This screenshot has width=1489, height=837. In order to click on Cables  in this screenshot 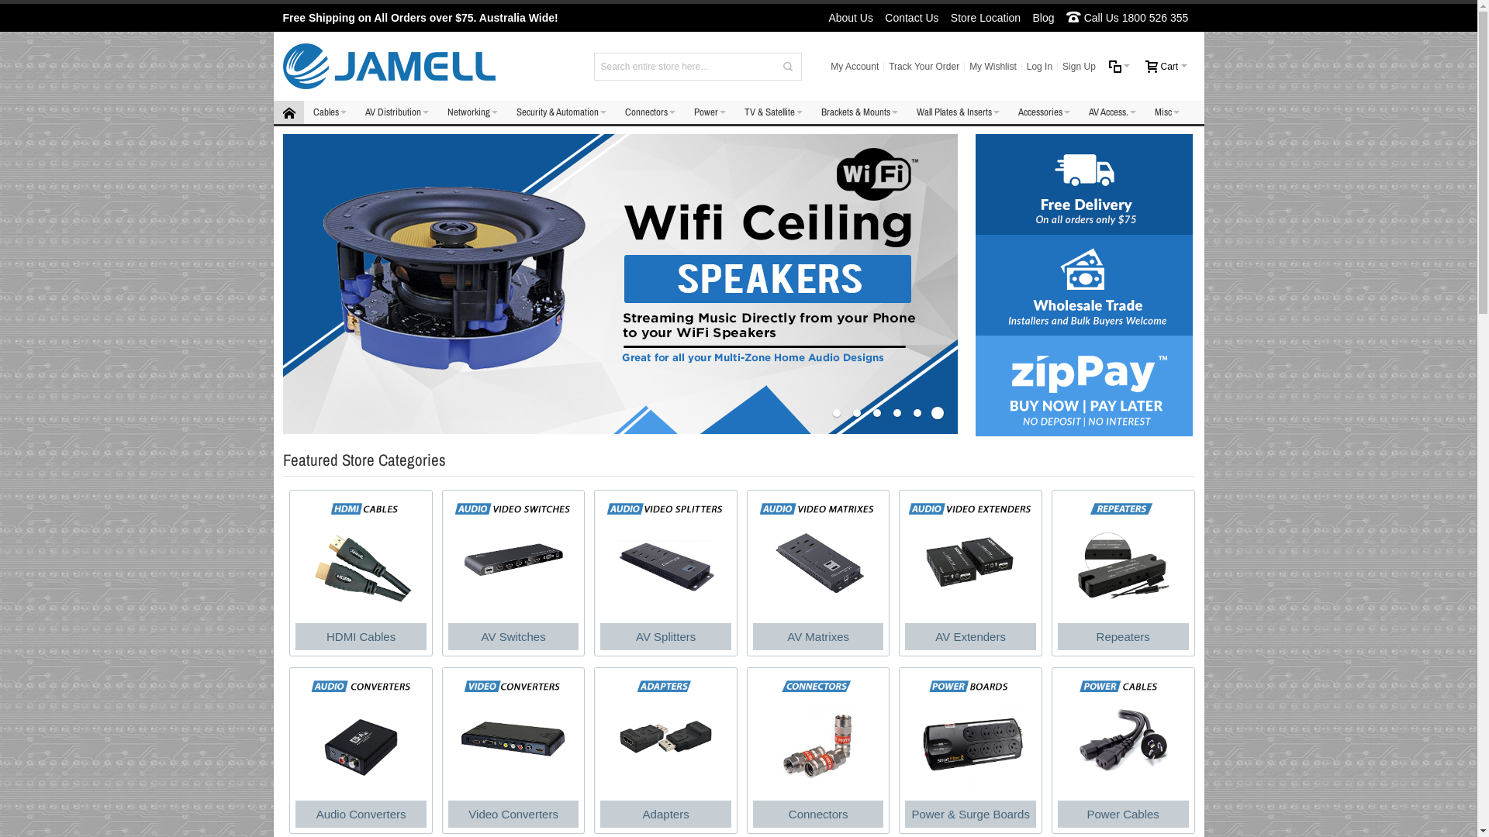, I will do `click(330, 112)`.